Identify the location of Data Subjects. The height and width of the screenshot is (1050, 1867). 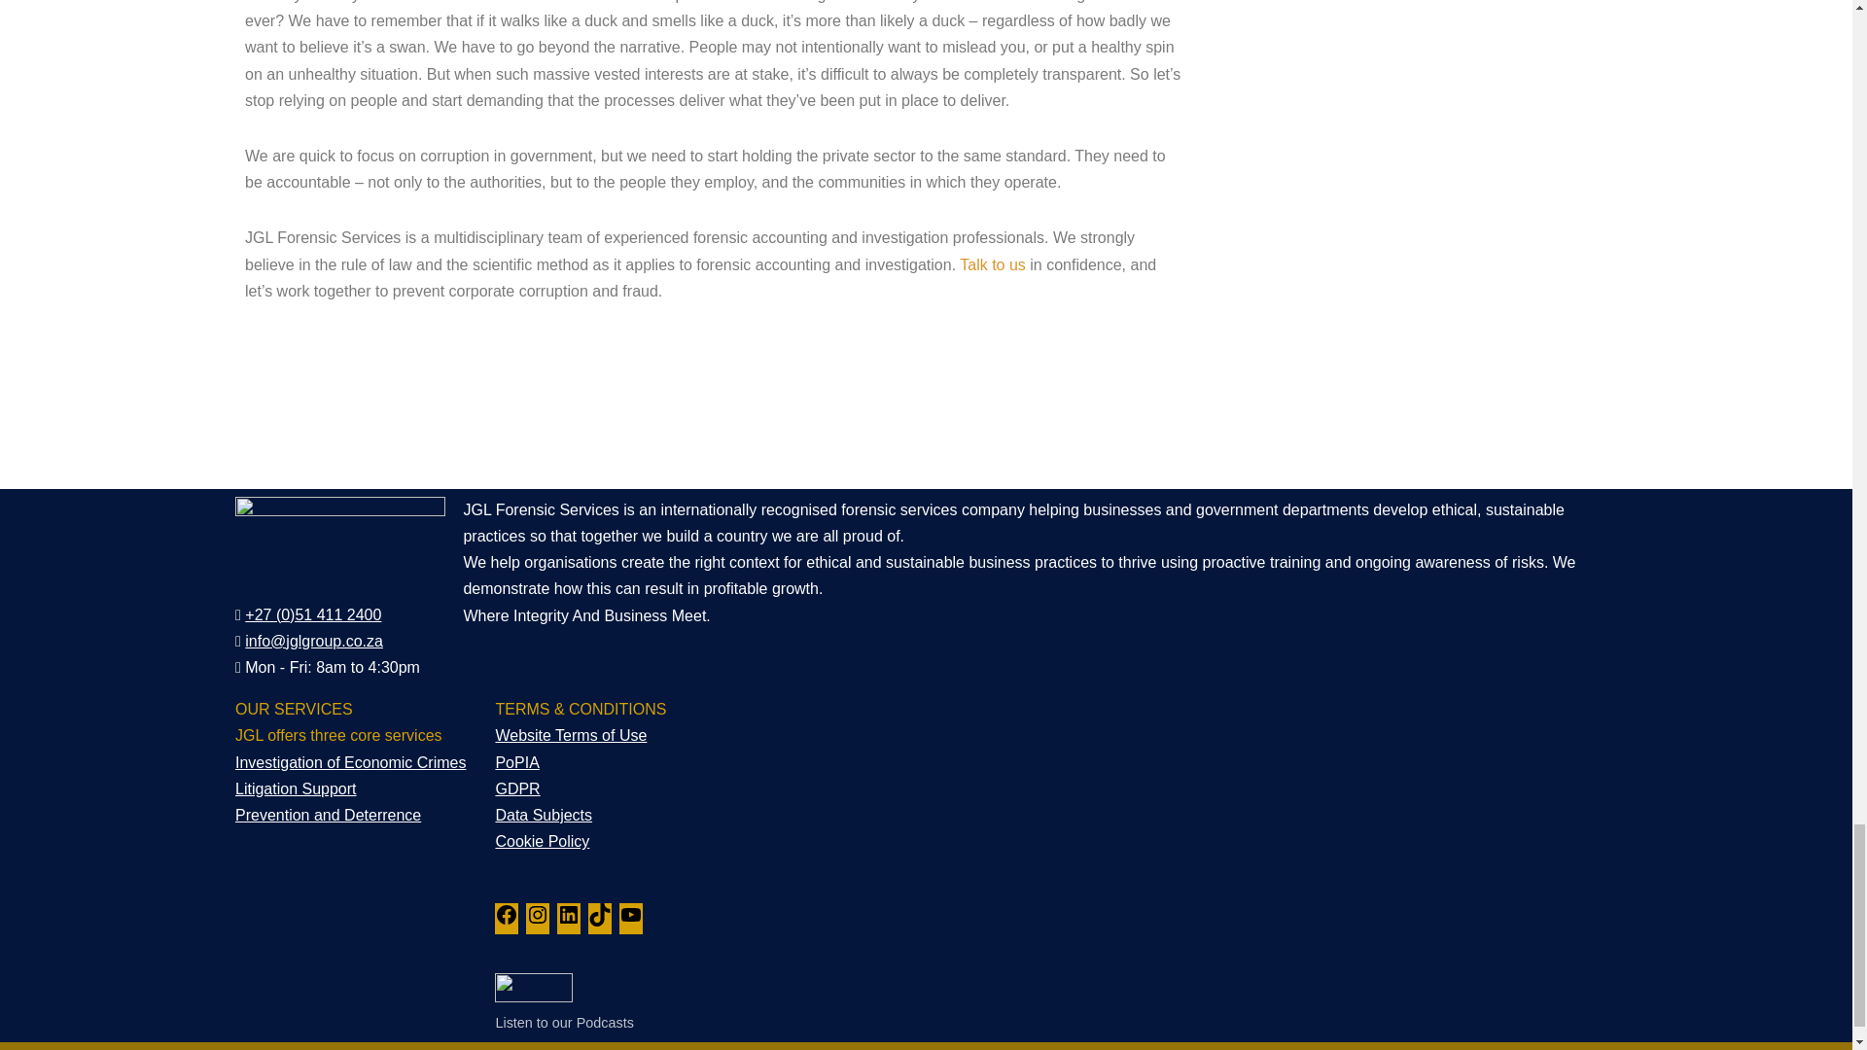
(543, 815).